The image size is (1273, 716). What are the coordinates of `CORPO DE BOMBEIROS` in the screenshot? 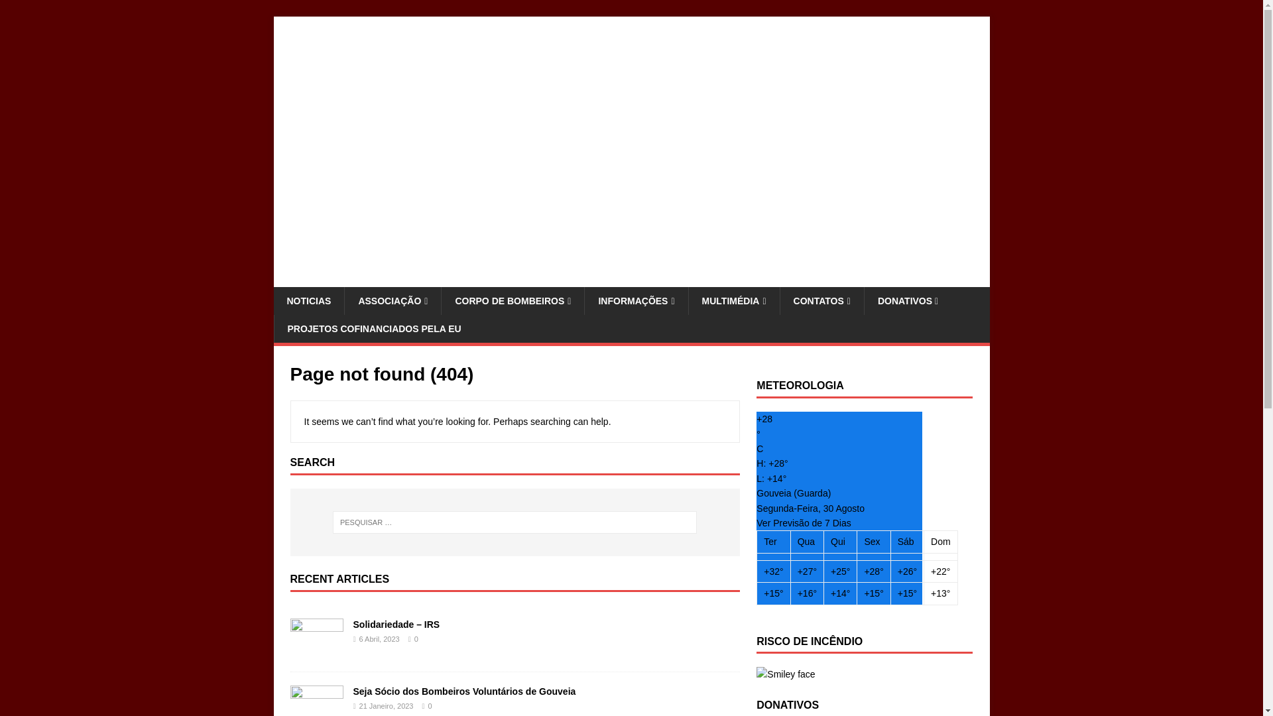 It's located at (512, 301).